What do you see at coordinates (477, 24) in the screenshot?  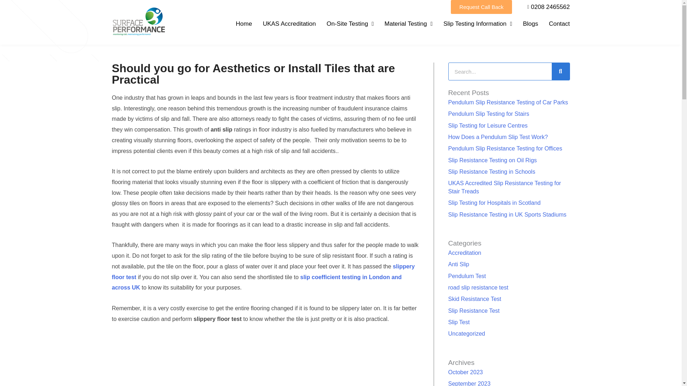 I see `Slip Testing Information` at bounding box center [477, 24].